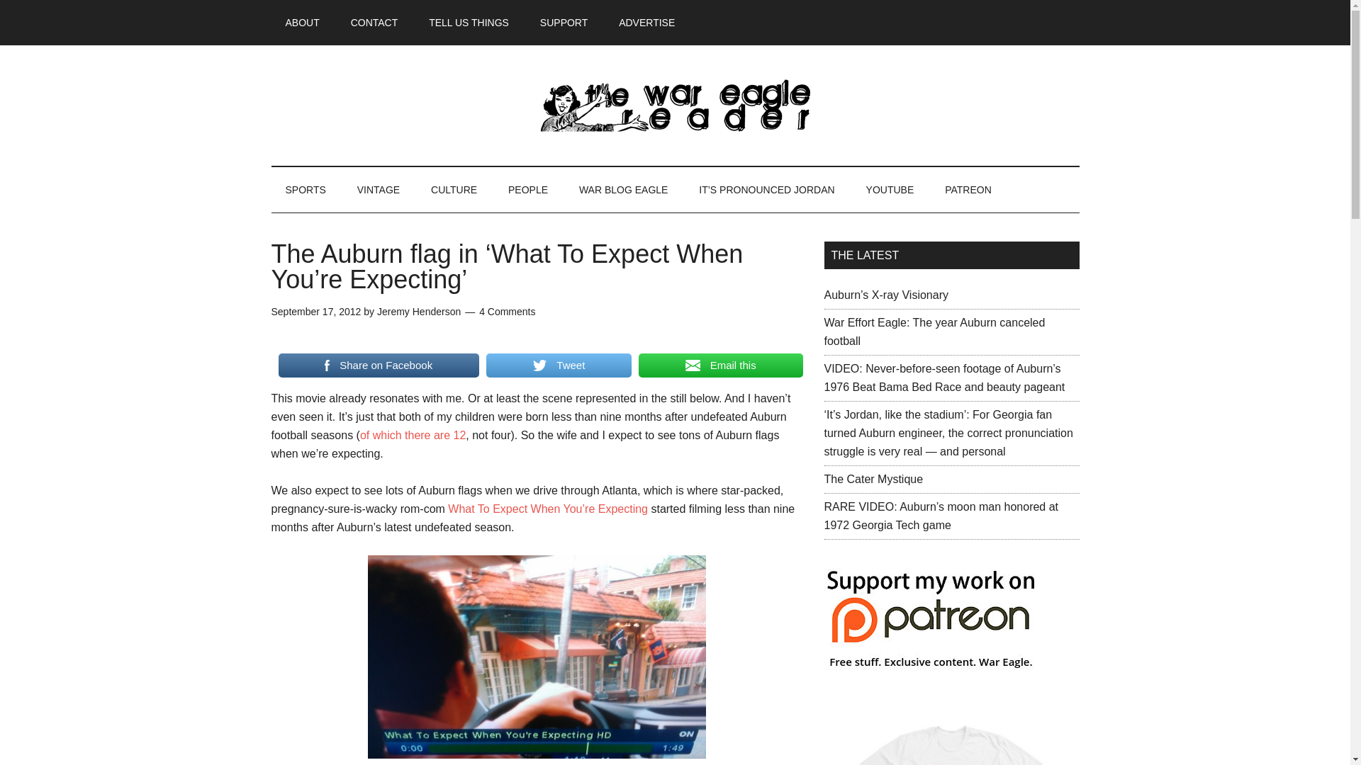  I want to click on Share on Facebook, so click(378, 365).